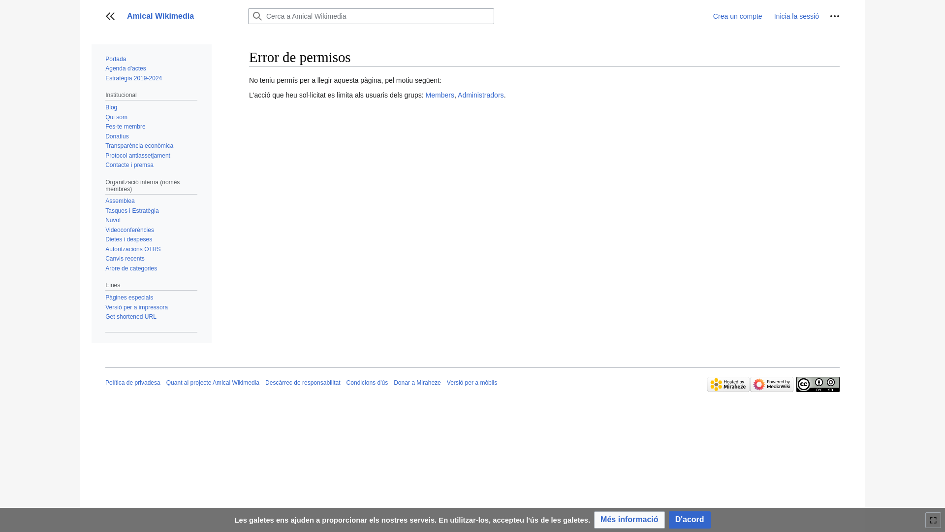 The height and width of the screenshot is (532, 945). What do you see at coordinates (138, 156) in the screenshot?
I see `Protocol antiassetjament` at bounding box center [138, 156].